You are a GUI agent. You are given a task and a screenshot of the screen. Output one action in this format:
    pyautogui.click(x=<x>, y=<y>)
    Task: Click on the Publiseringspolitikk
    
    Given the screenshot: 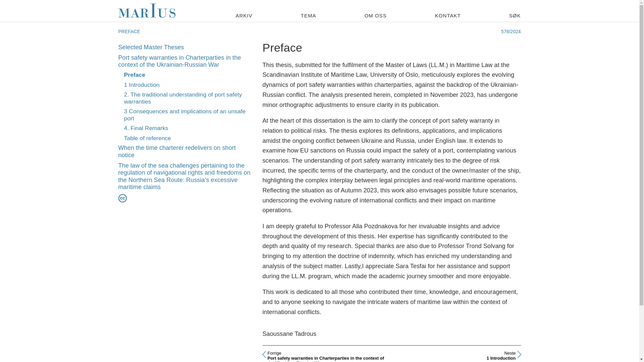 What is the action you would take?
    pyautogui.click(x=122, y=196)
    